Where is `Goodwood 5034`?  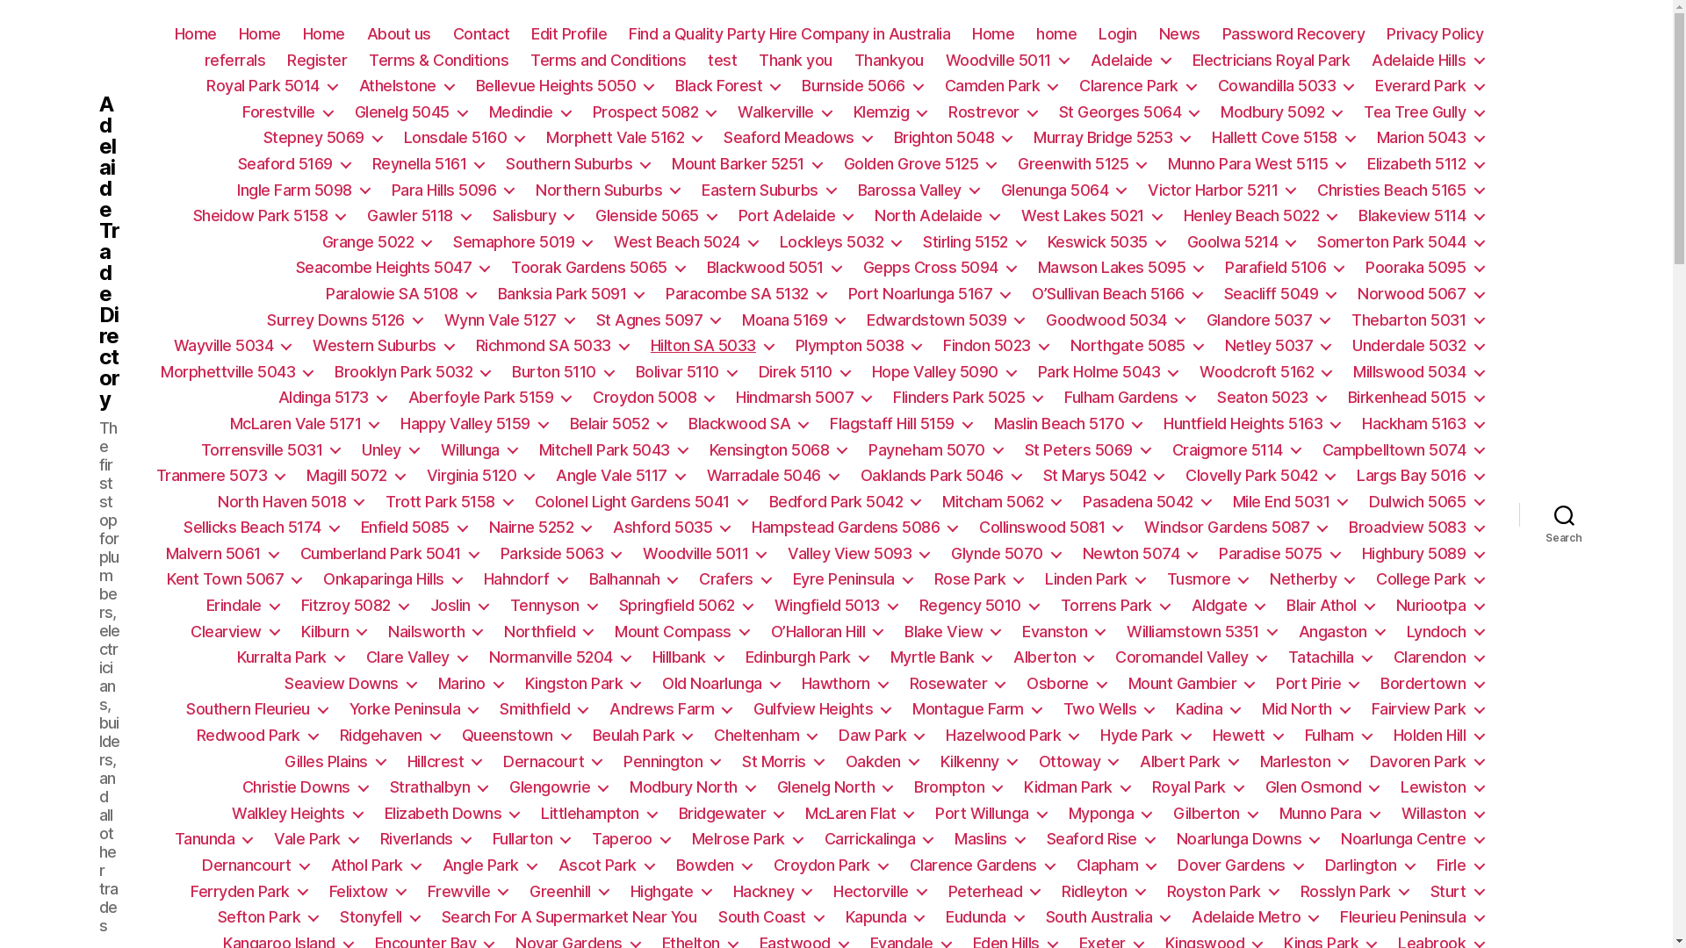 Goodwood 5034 is located at coordinates (1115, 320).